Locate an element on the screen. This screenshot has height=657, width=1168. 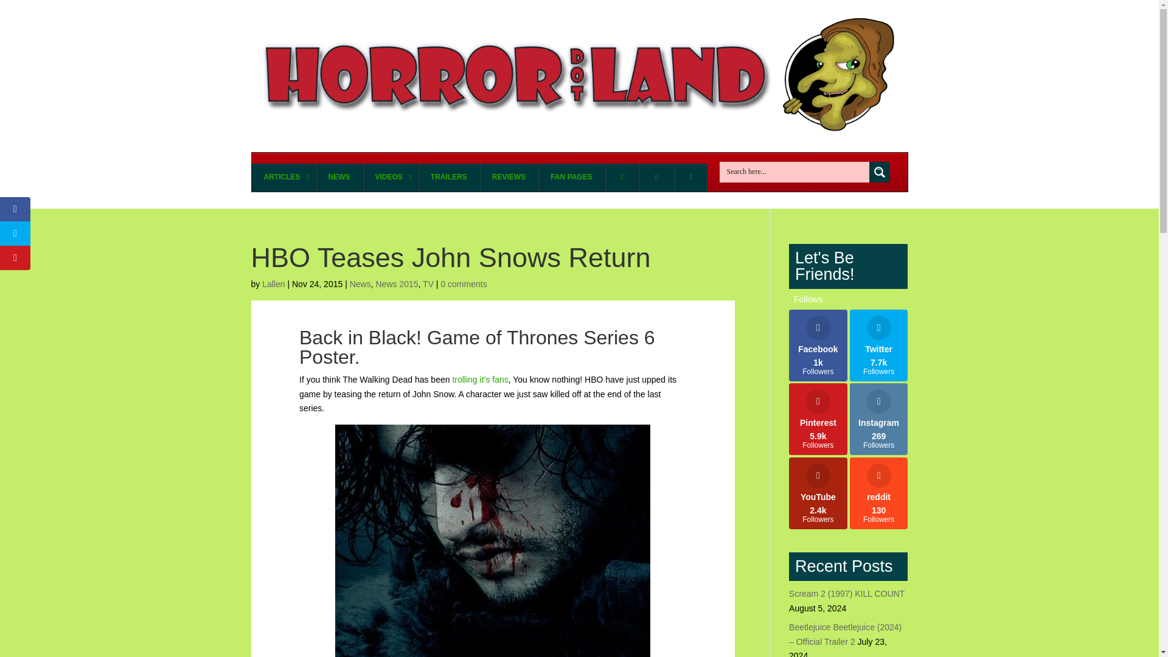
ARTICLES is located at coordinates (283, 178).